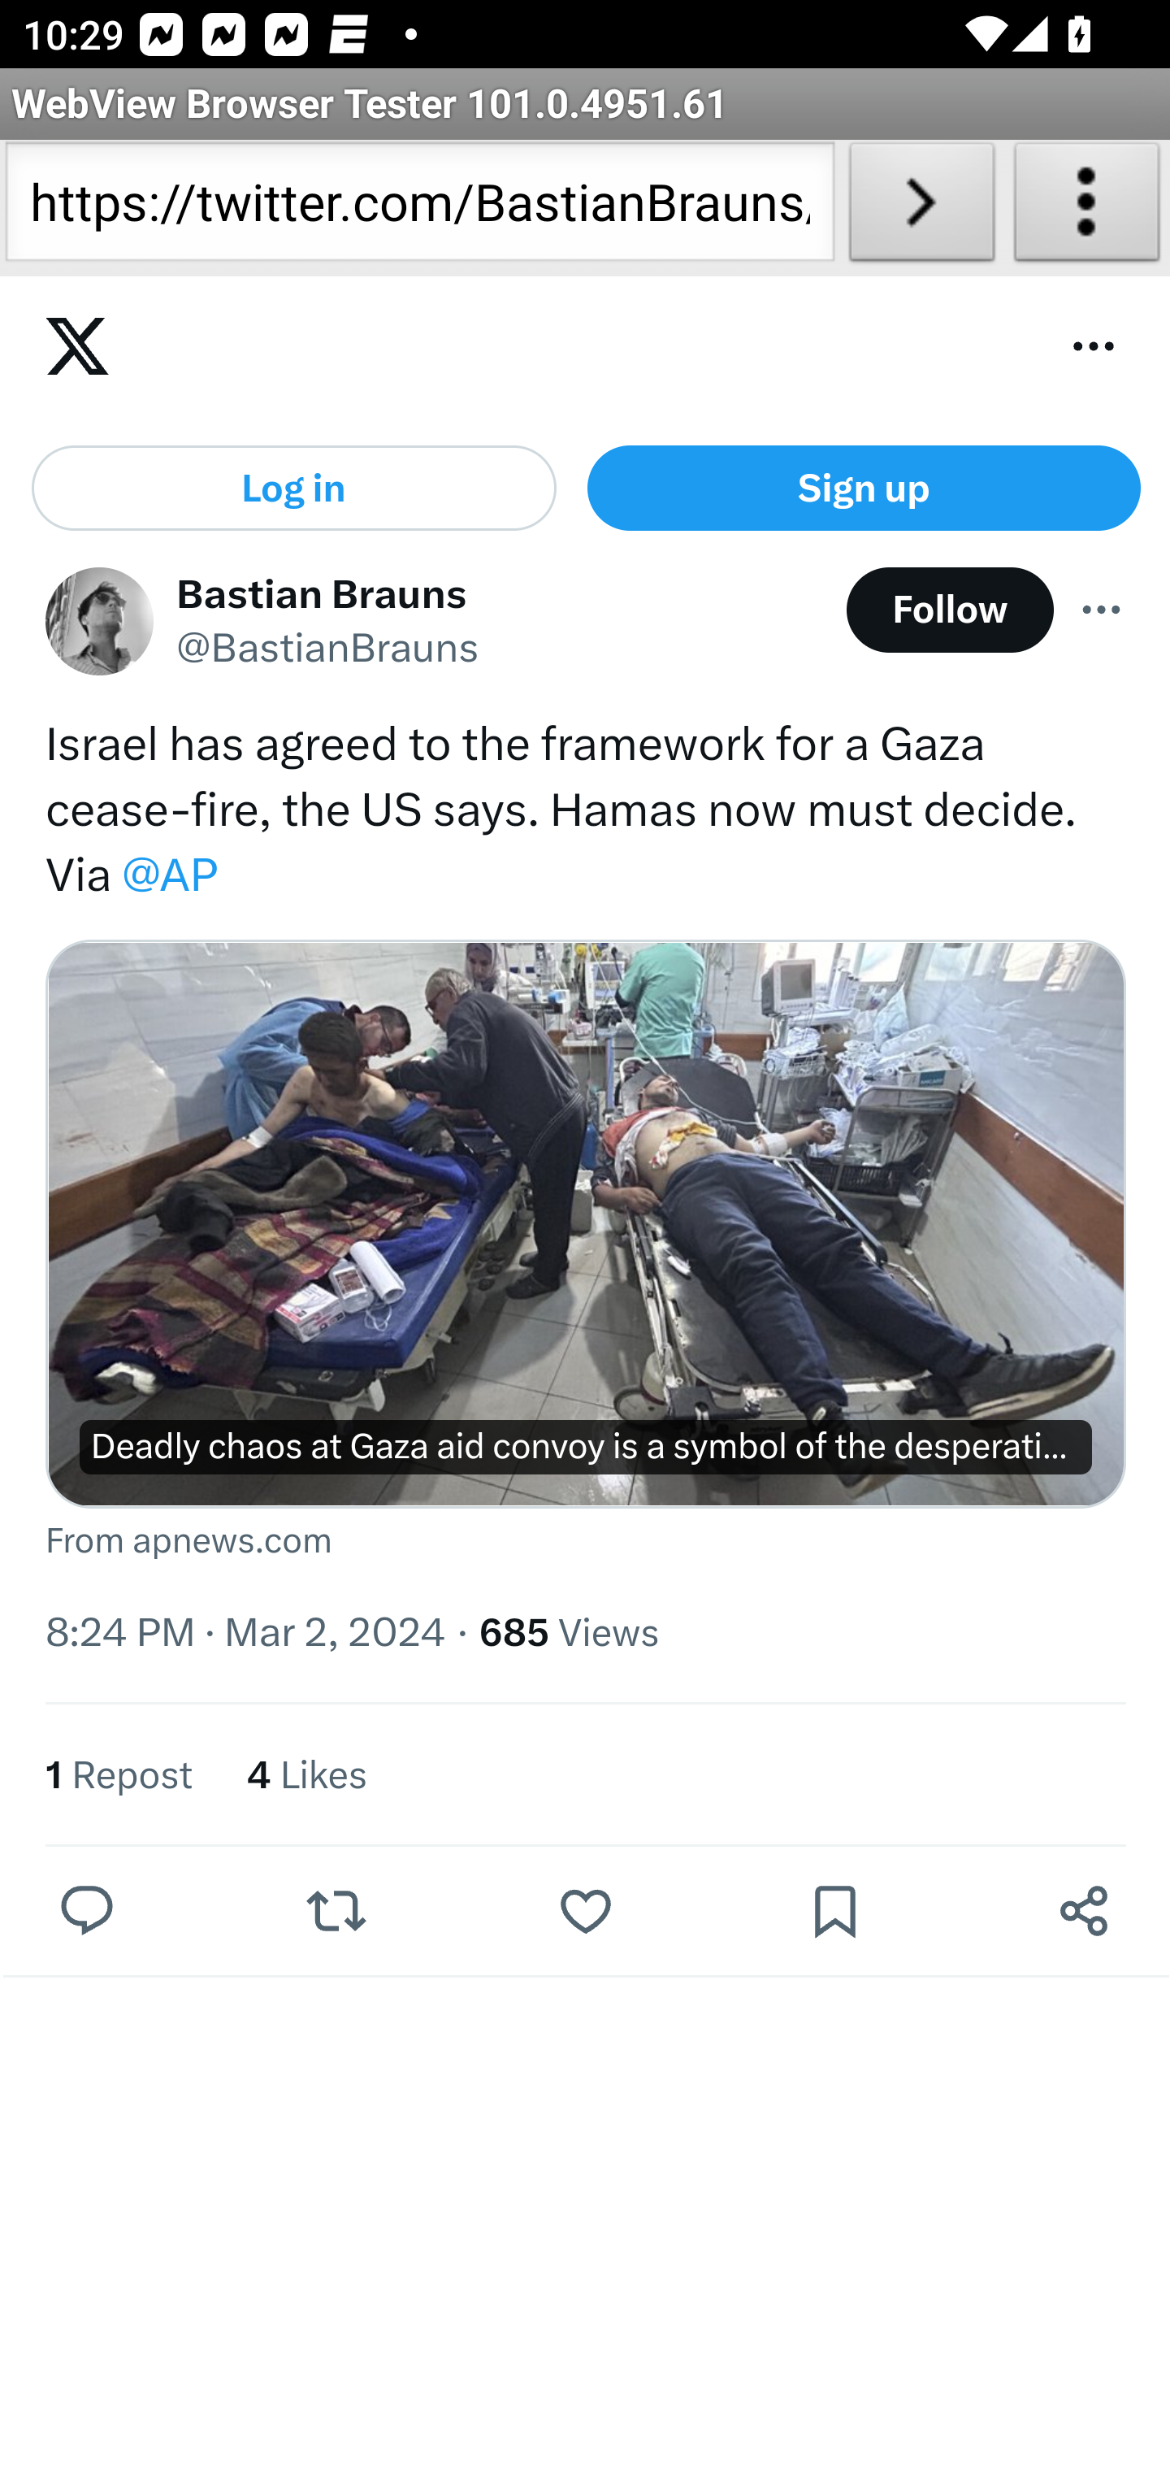  I want to click on BastianBrauns, so click(100, 624).